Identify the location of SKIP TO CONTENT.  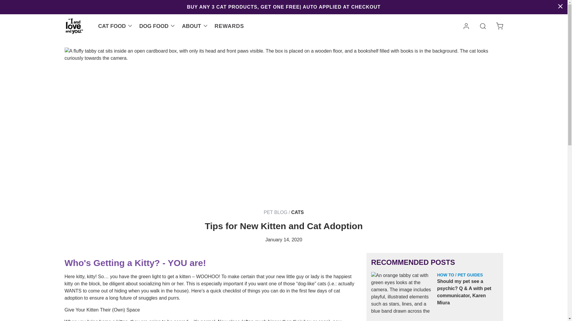
(7, 3).